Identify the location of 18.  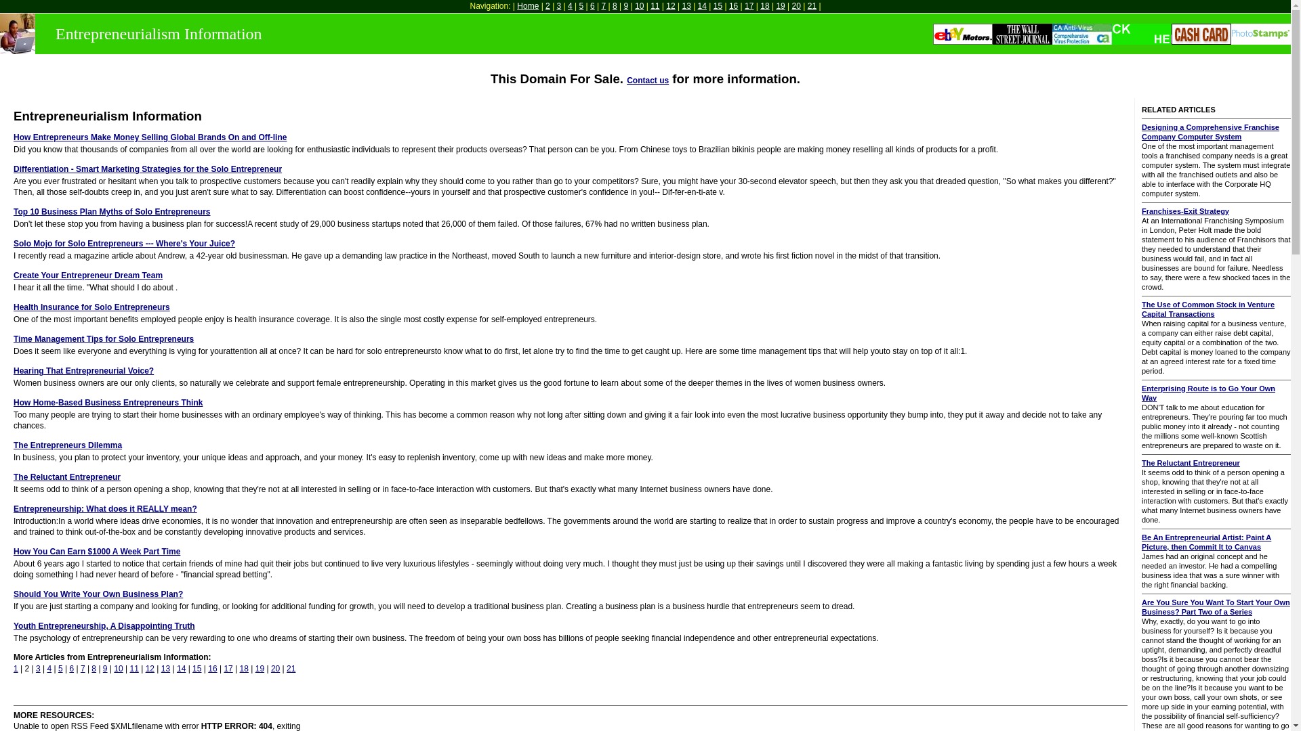
(764, 6).